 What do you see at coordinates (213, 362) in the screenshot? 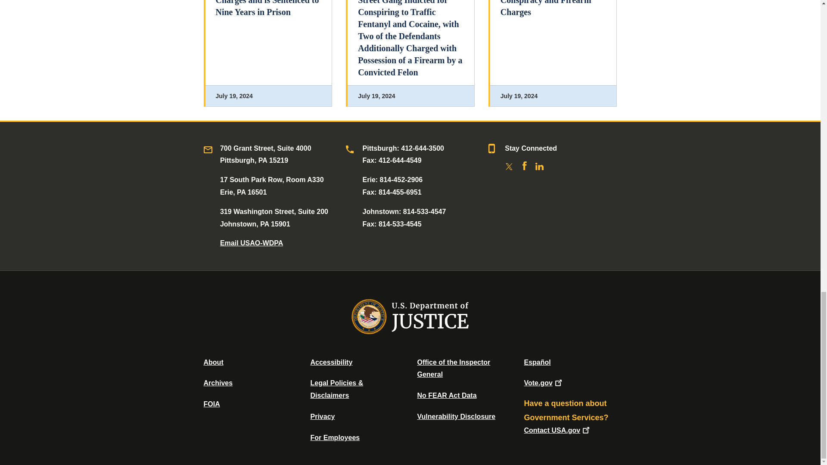
I see `About DOJ` at bounding box center [213, 362].